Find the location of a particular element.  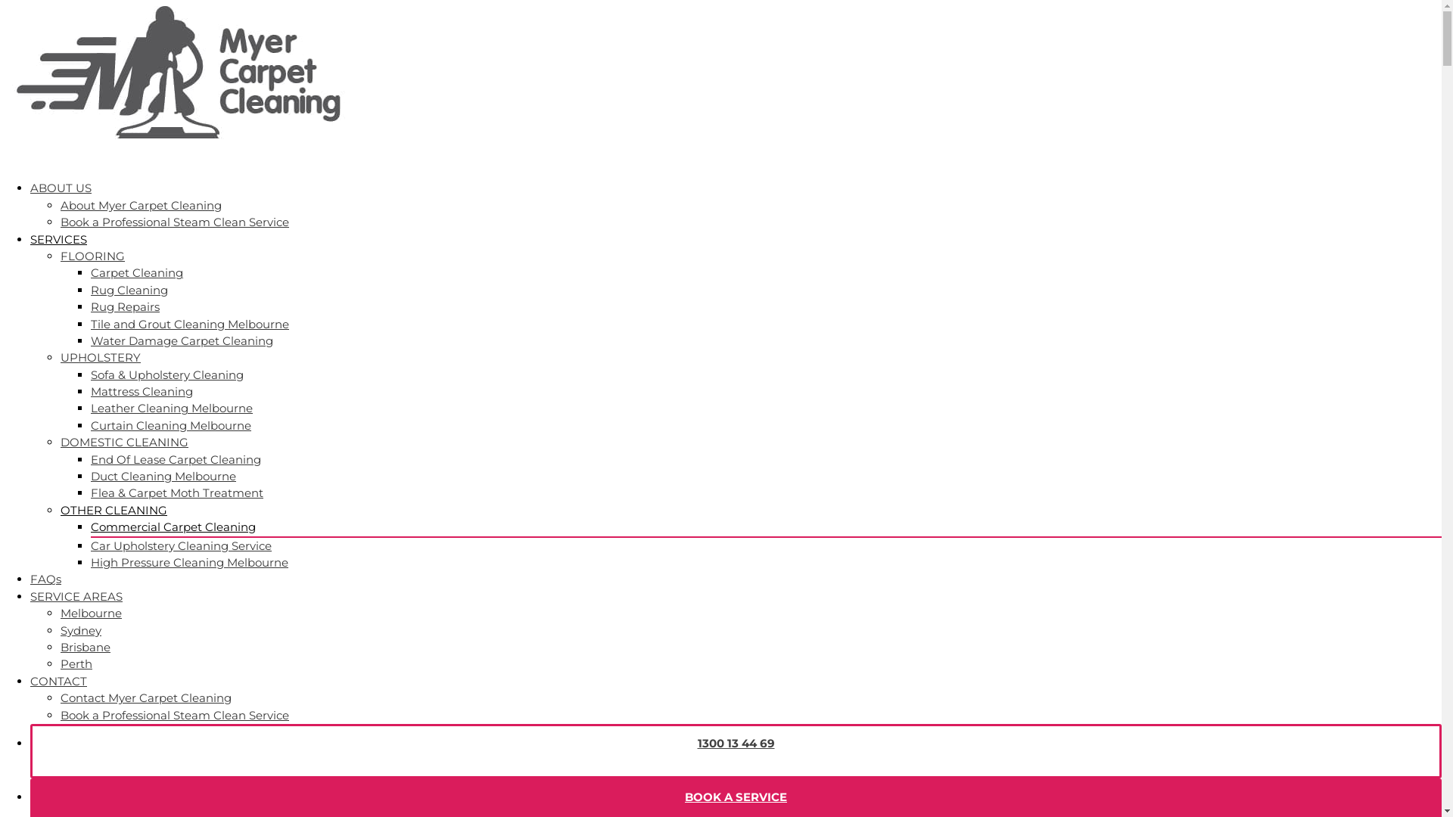

Perth is located at coordinates (76, 664).